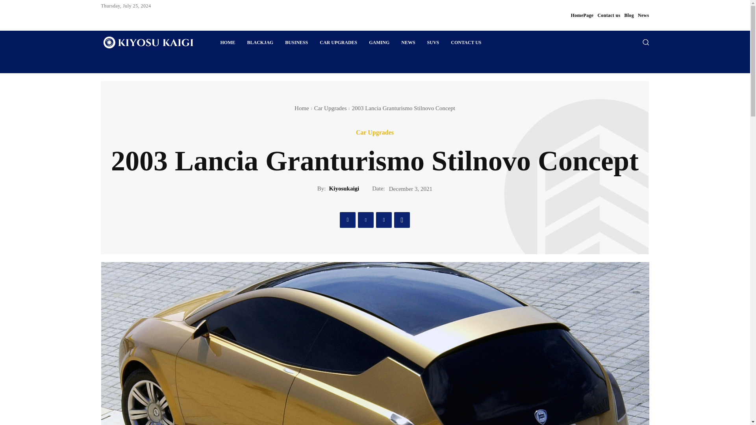  What do you see at coordinates (296, 42) in the screenshot?
I see `BUSINESS` at bounding box center [296, 42].